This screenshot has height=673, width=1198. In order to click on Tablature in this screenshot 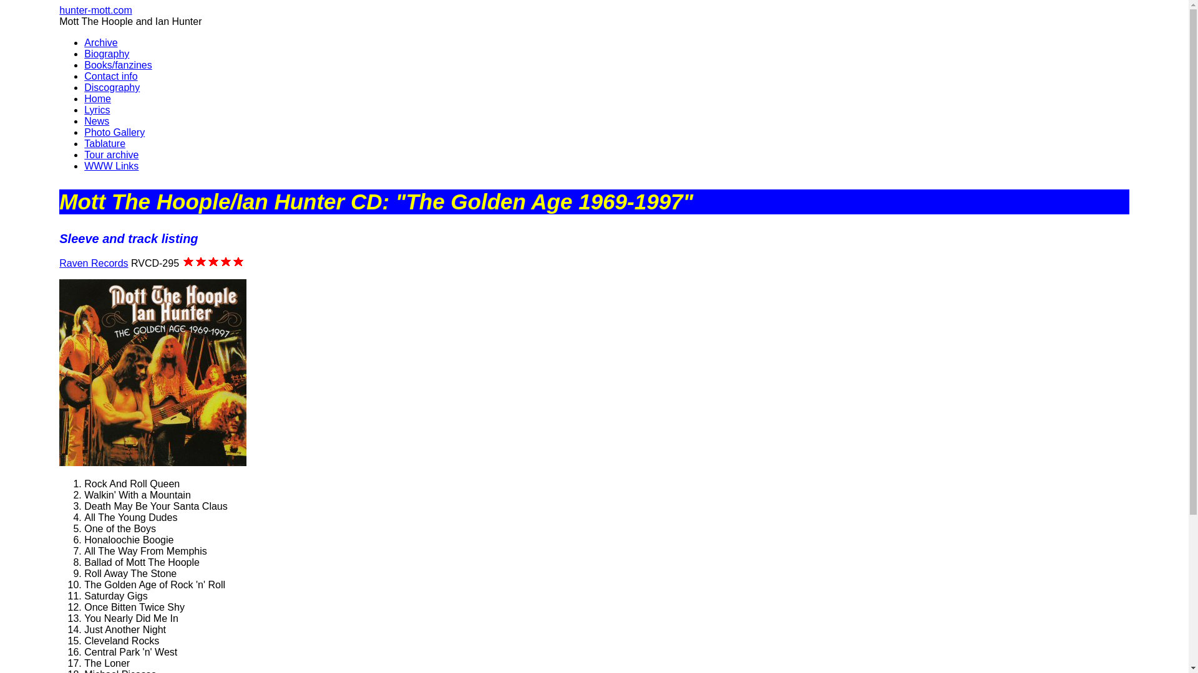, I will do `click(105, 143)`.